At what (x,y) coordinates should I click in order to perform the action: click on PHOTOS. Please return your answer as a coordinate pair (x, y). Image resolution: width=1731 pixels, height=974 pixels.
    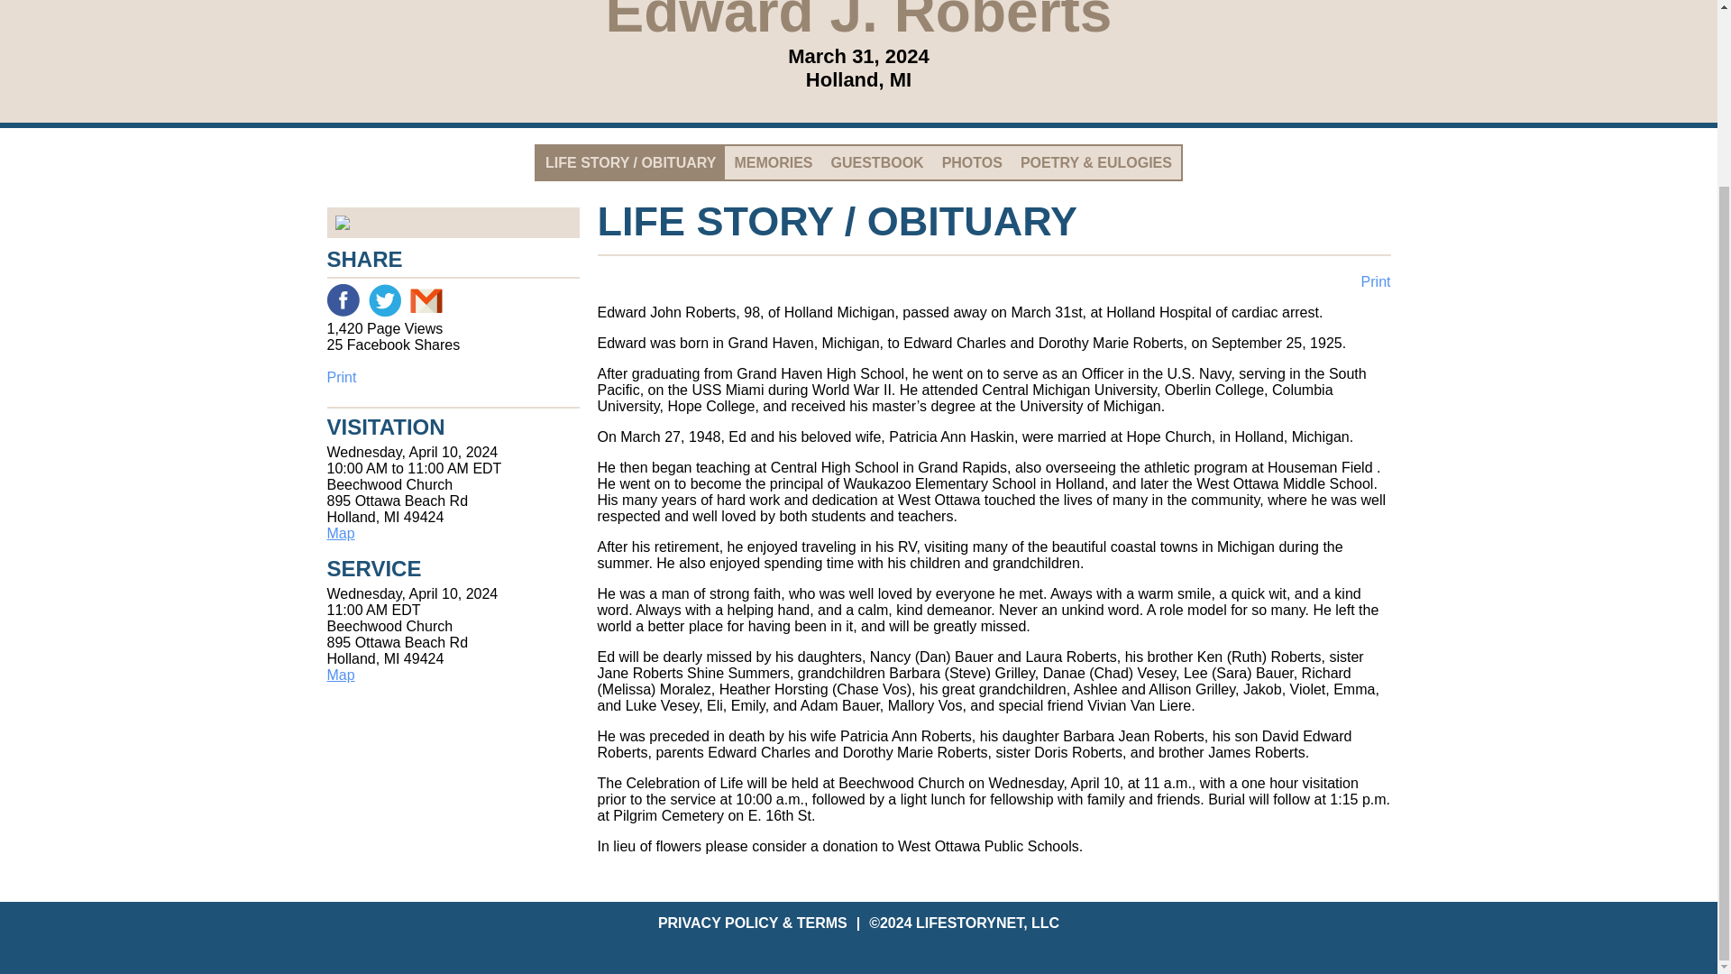
    Looking at the image, I should click on (972, 162).